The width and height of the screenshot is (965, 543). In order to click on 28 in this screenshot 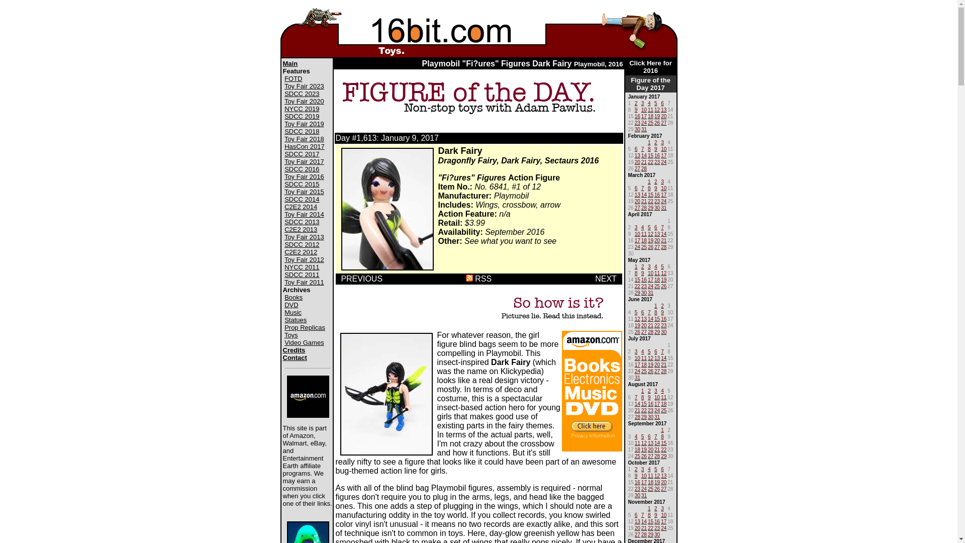, I will do `click(663, 246)`.